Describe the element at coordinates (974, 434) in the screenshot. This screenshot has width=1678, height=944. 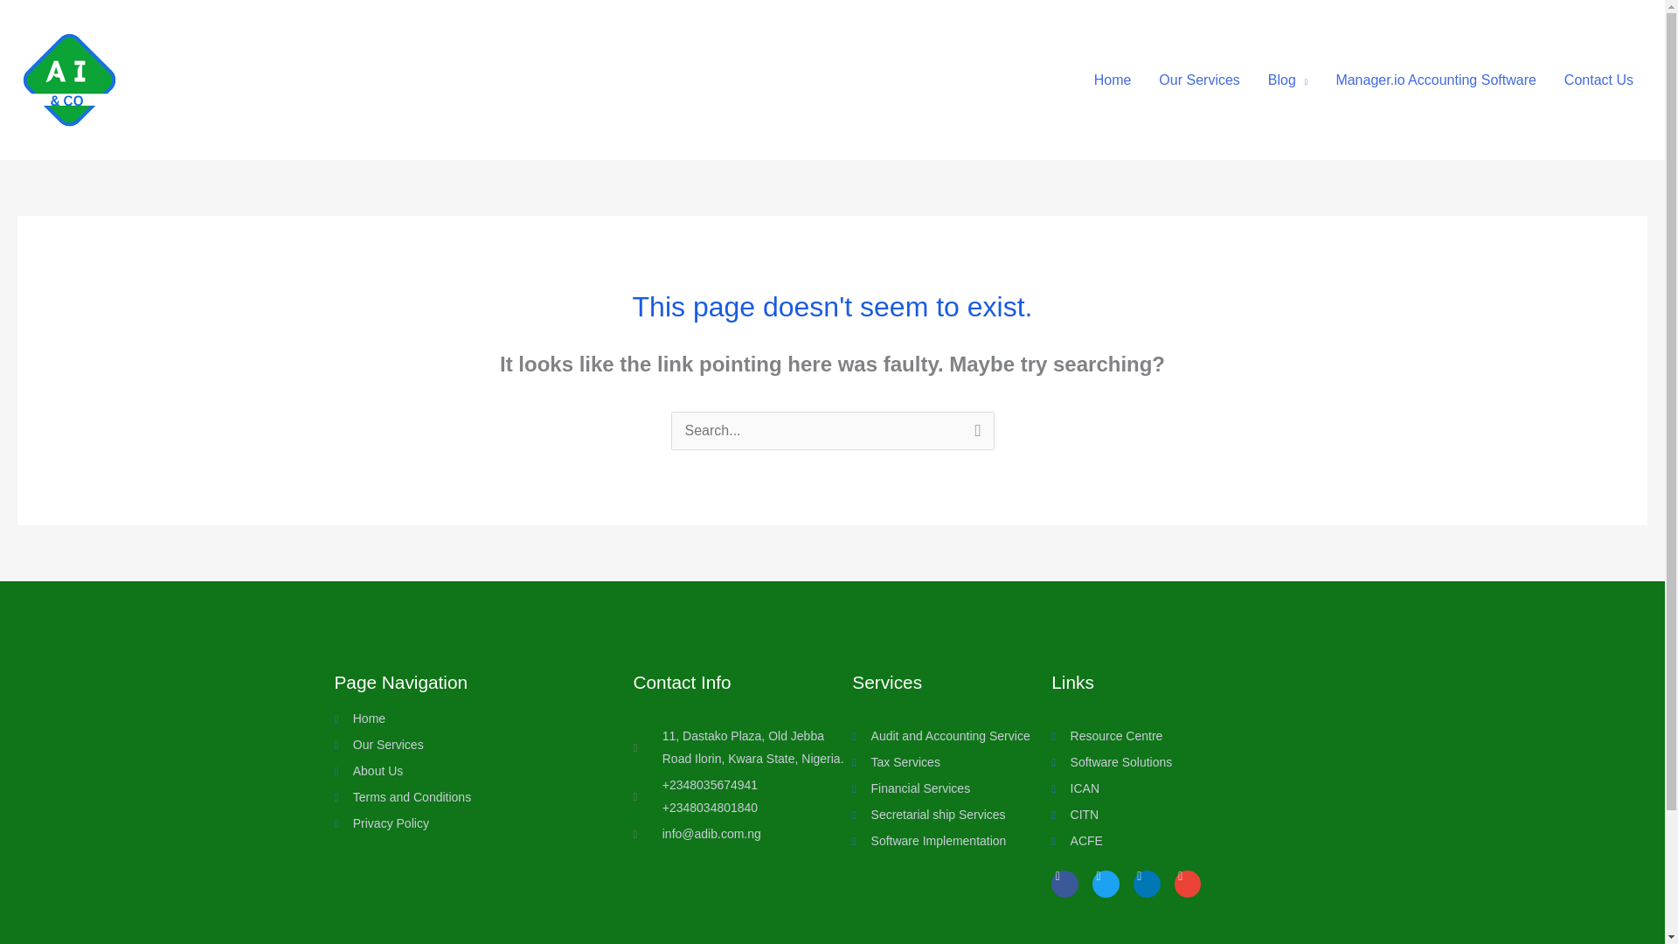
I see `Search` at that location.